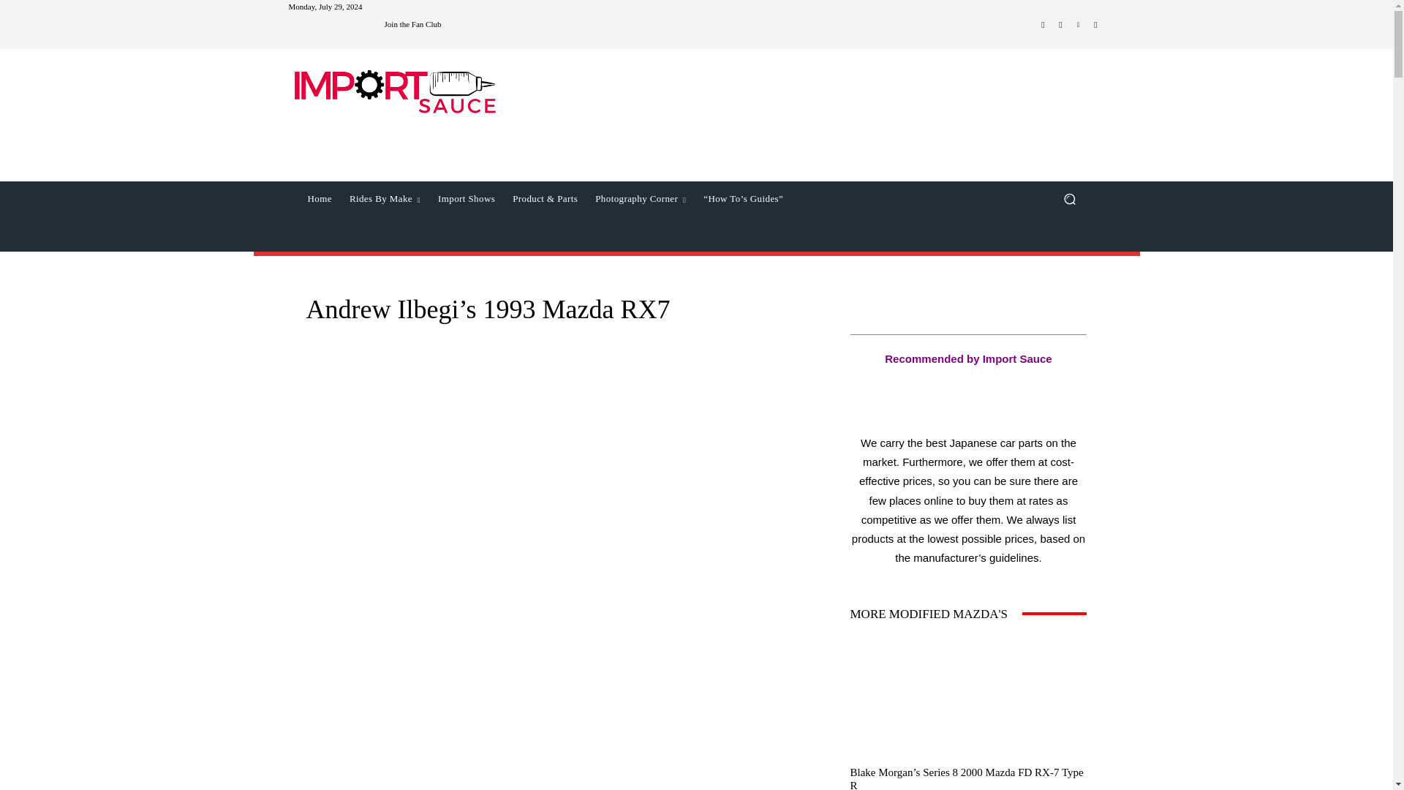 The height and width of the screenshot is (790, 1404). I want to click on Join the Fan Club, so click(413, 24).